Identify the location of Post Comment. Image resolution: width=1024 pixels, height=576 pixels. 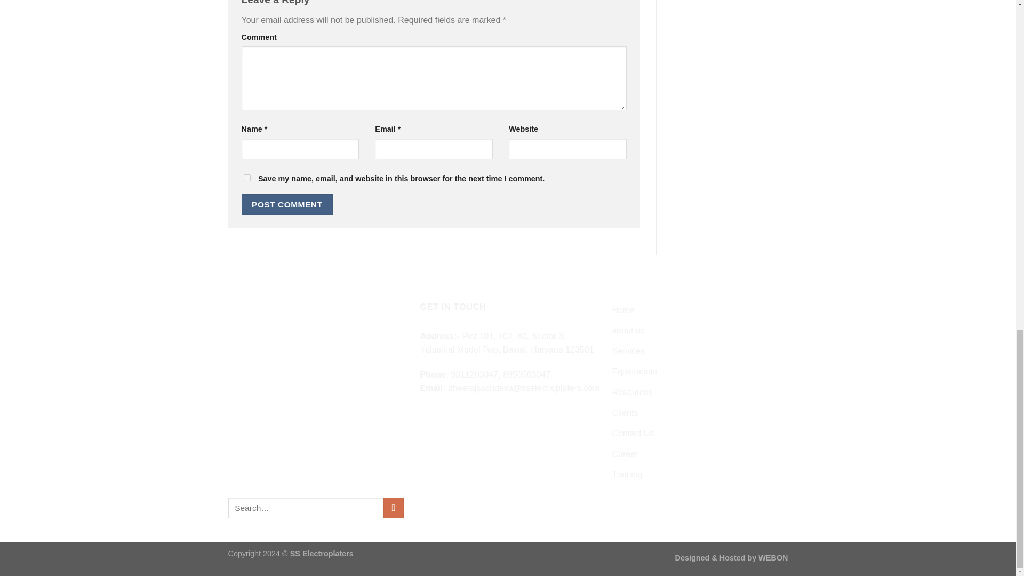
(287, 204).